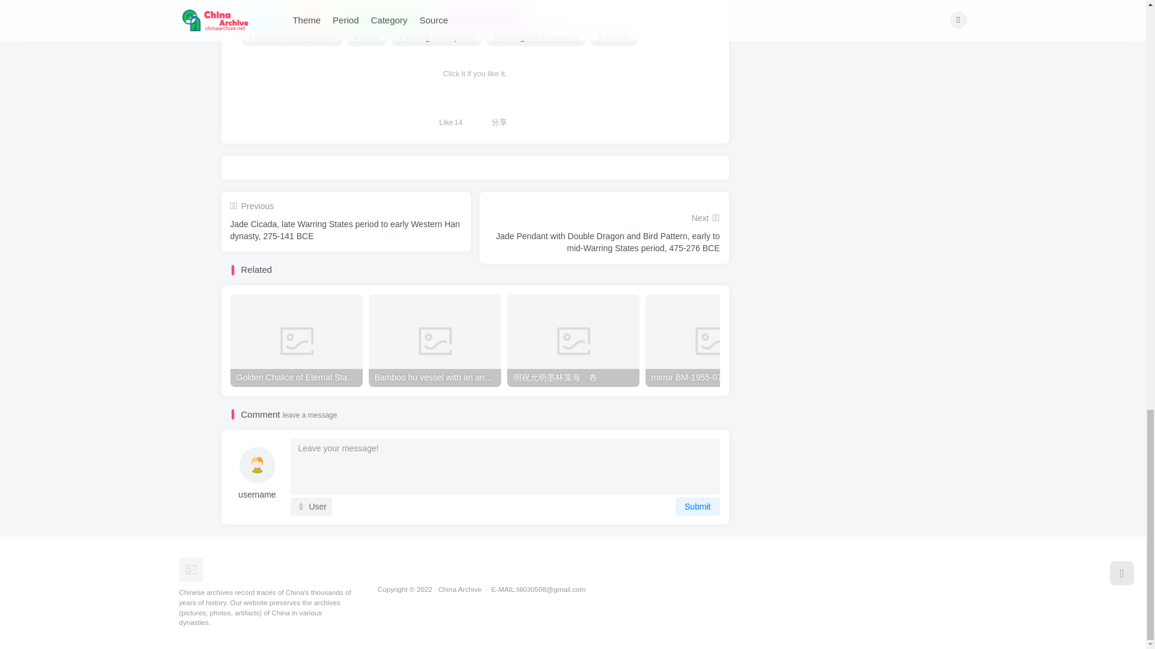 This screenshot has height=649, width=1155. Describe the element at coordinates (257, 495) in the screenshot. I see `Fill in user information` at that location.